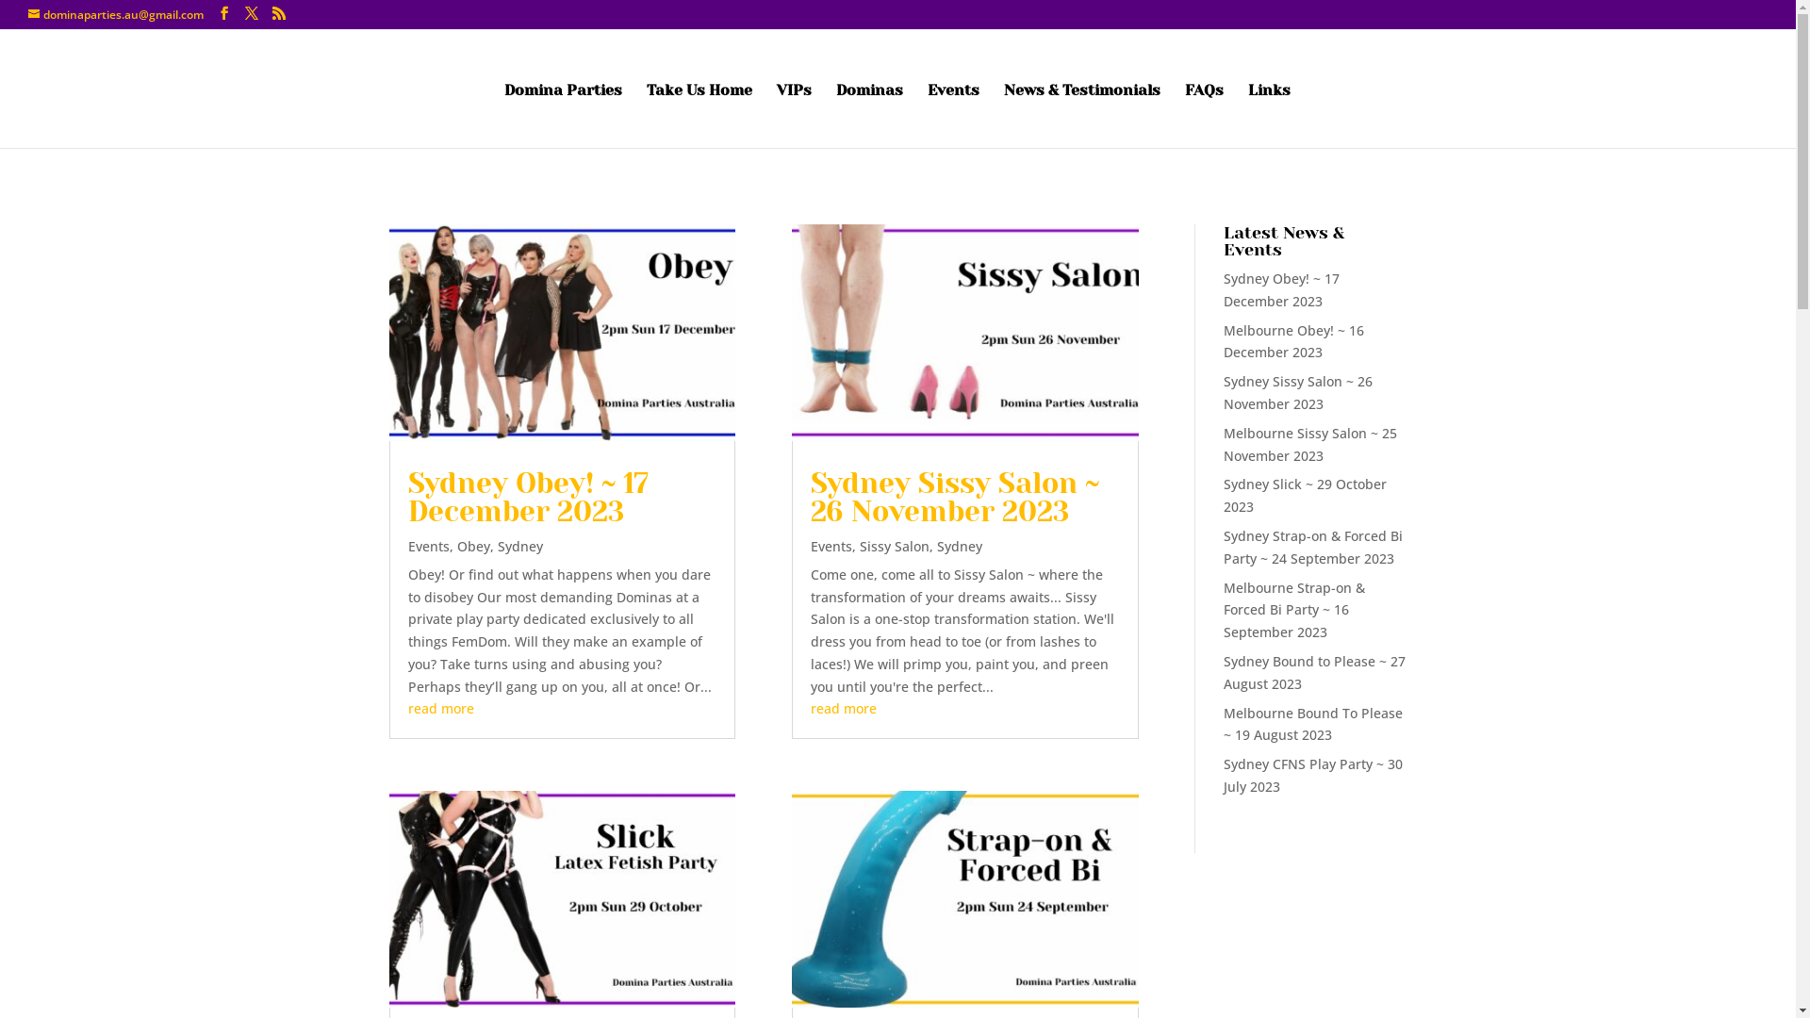 The height and width of the screenshot is (1018, 1810). What do you see at coordinates (1310, 445) in the screenshot?
I see `Melbourne Sissy Salon ~ 25 November 2023` at bounding box center [1310, 445].